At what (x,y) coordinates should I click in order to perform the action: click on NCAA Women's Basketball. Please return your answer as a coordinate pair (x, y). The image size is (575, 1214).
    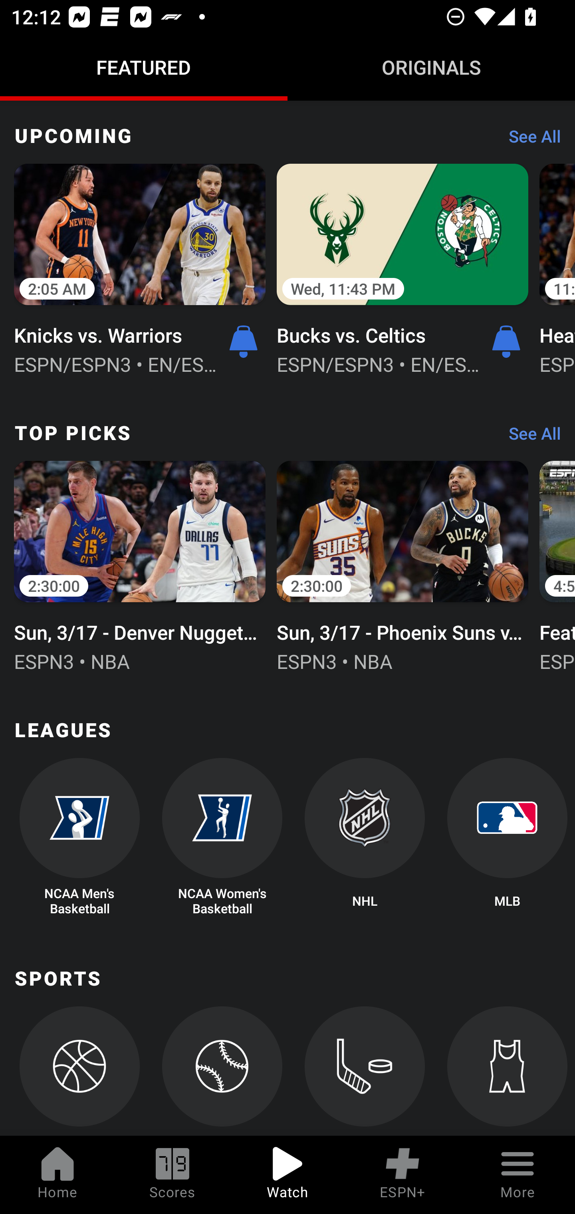
    Looking at the image, I should click on (222, 837).